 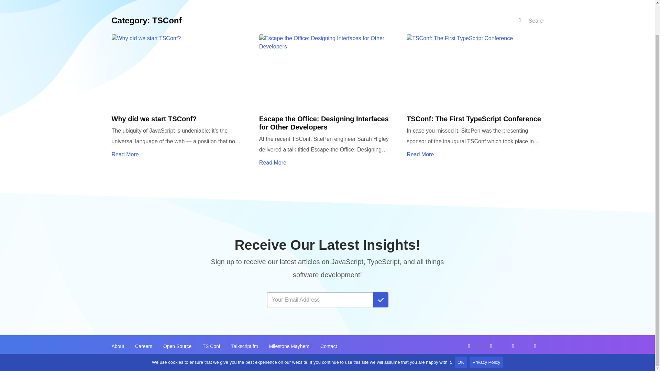 I want to click on Escape the Office: Designing Interfaces for Other Developers, so click(x=327, y=101).